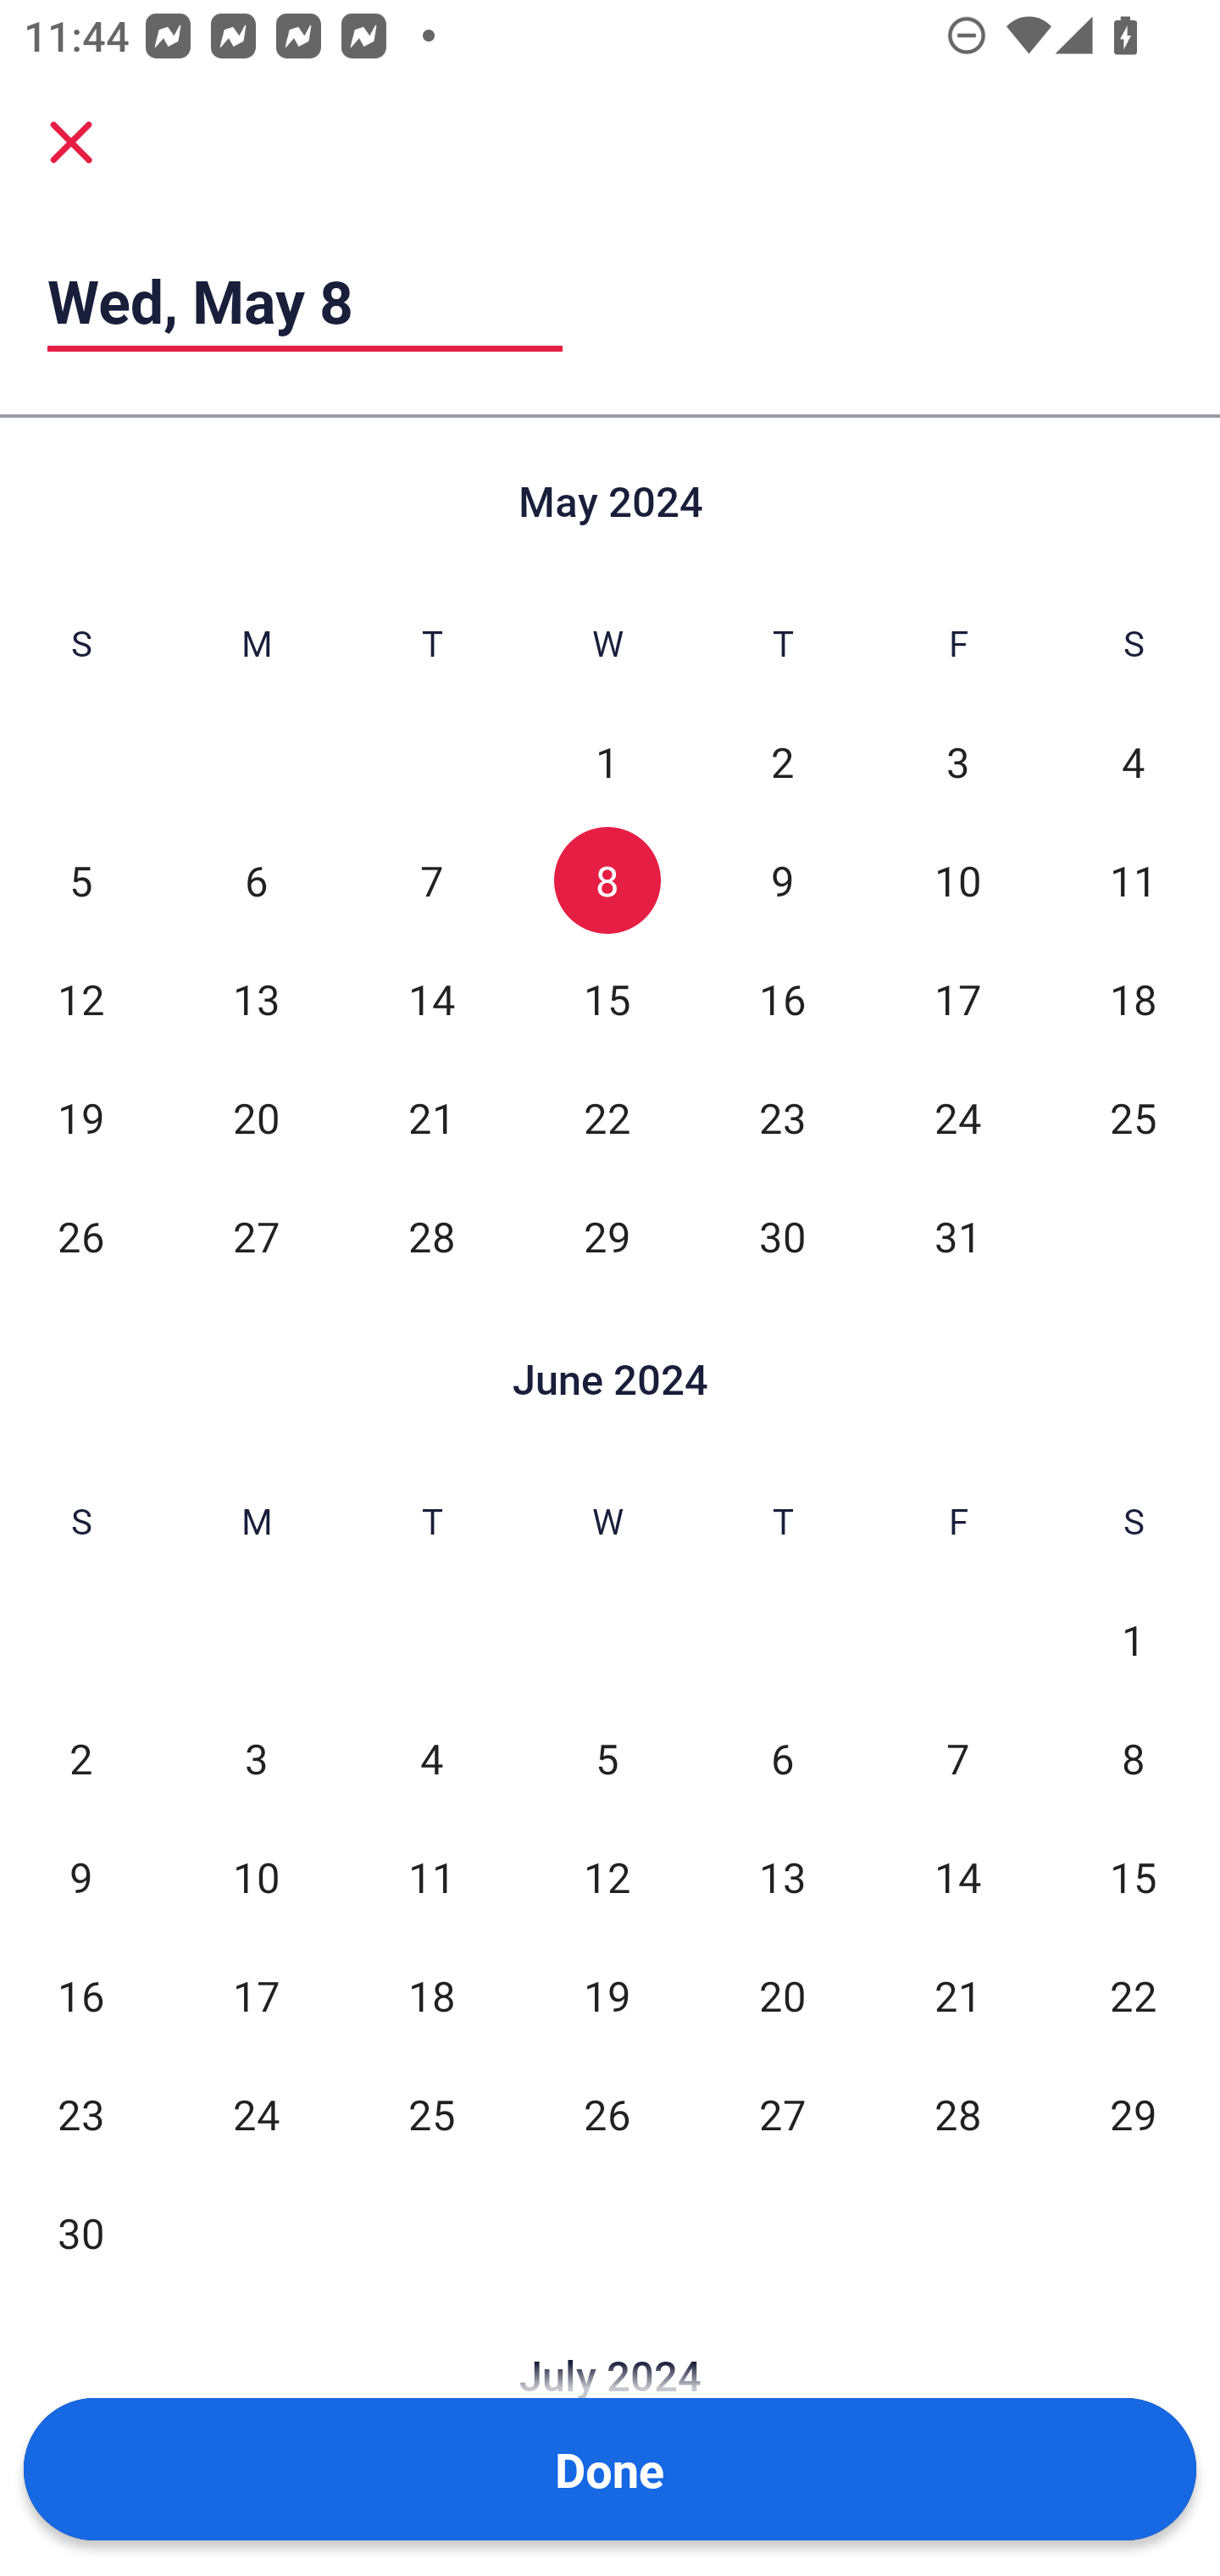  What do you see at coordinates (71, 141) in the screenshot?
I see `Cancel` at bounding box center [71, 141].